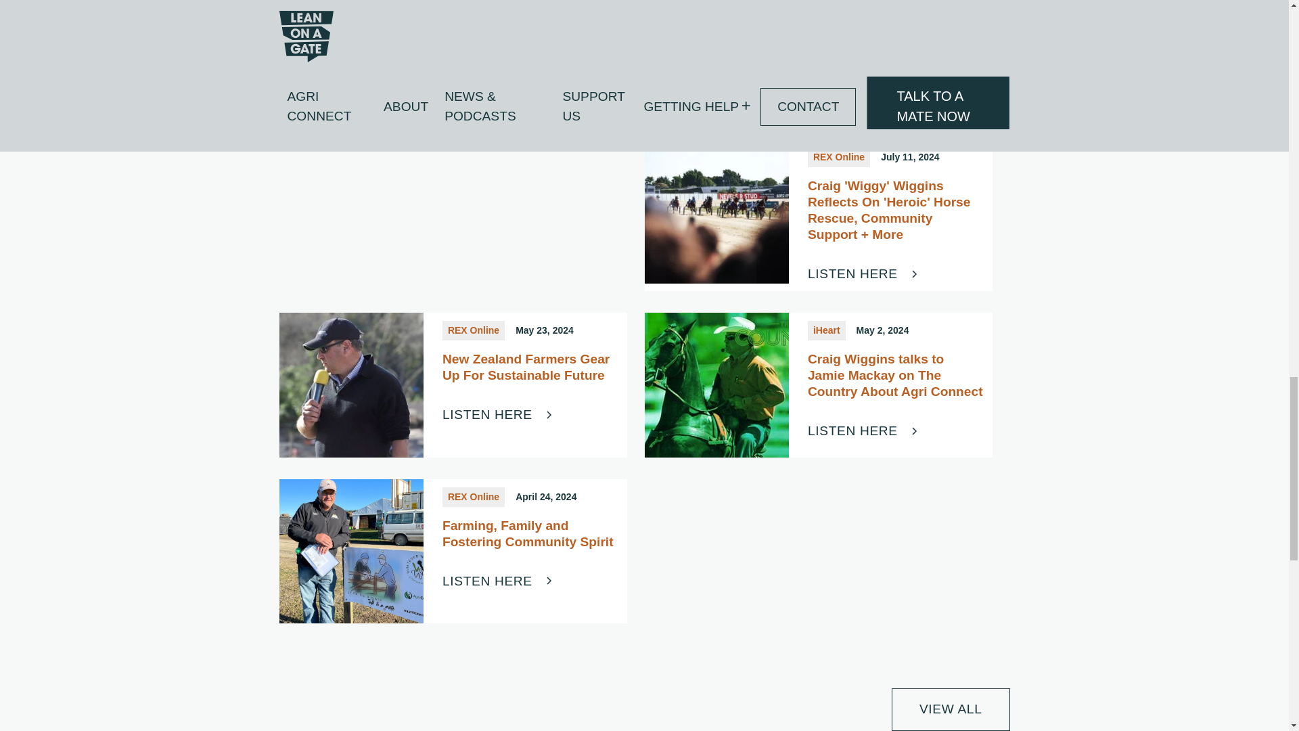 The width and height of the screenshot is (1299, 731). What do you see at coordinates (863, 273) in the screenshot?
I see `LISTEN HERE` at bounding box center [863, 273].